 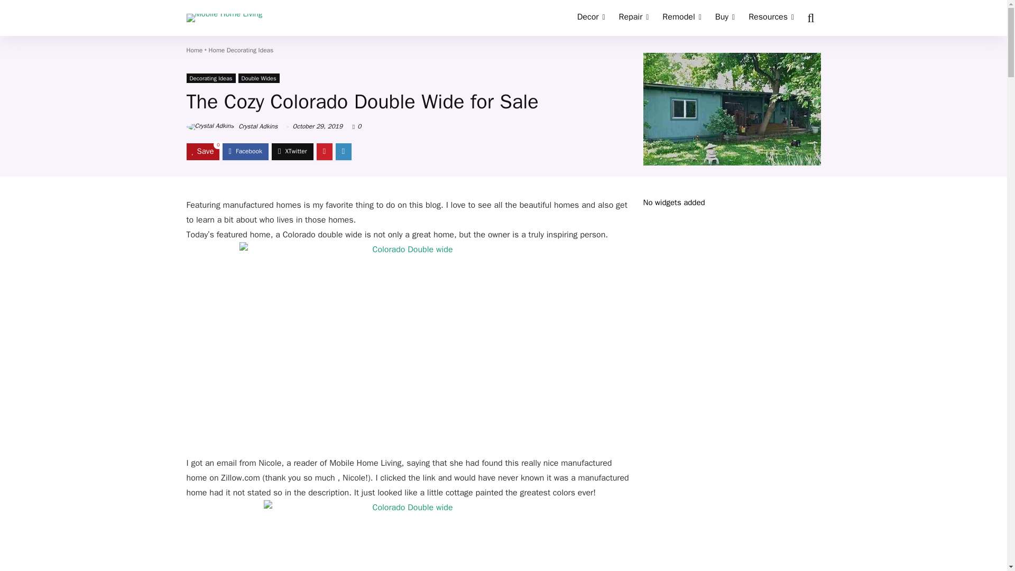 I want to click on View all posts in Double Wides, so click(x=259, y=78).